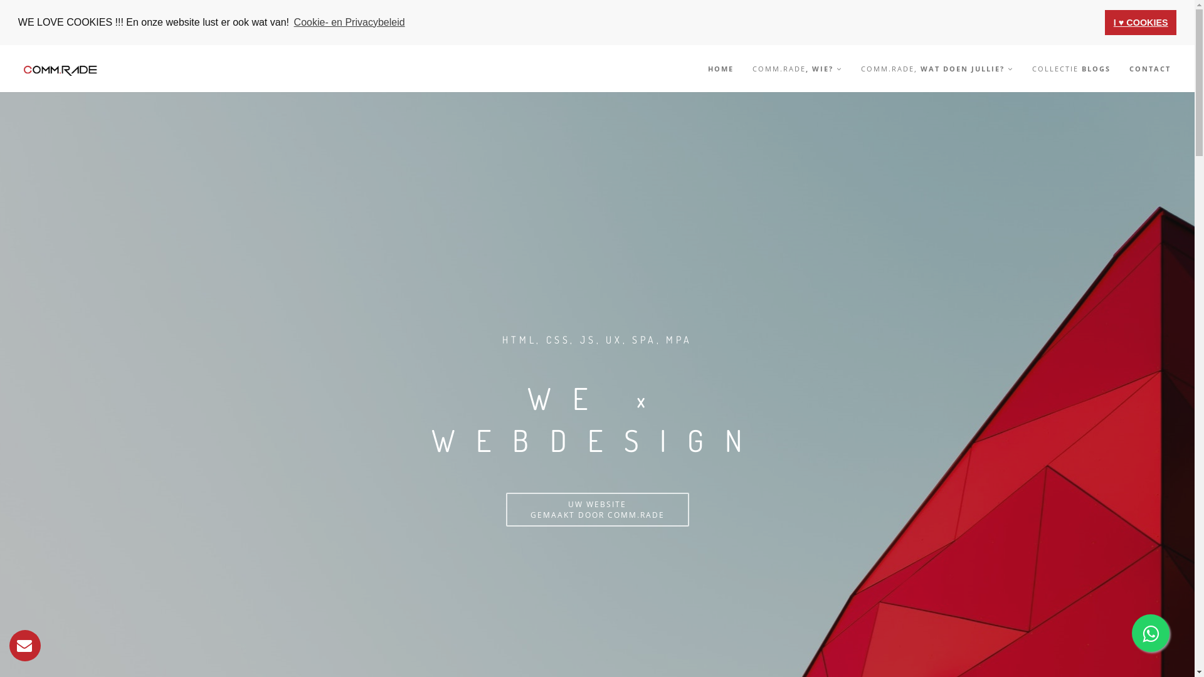  Describe the element at coordinates (1150, 69) in the screenshot. I see `CONTACT` at that location.